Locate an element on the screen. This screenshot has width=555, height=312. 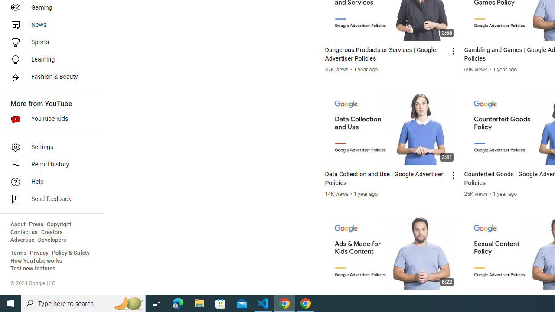
YouTube Kids is located at coordinates (49, 119).